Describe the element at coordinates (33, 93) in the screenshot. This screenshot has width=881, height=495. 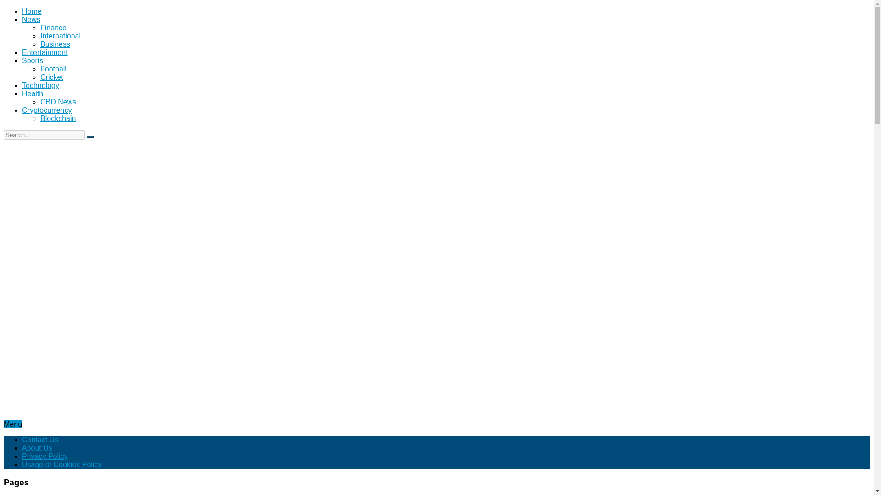
I see `Health` at that location.